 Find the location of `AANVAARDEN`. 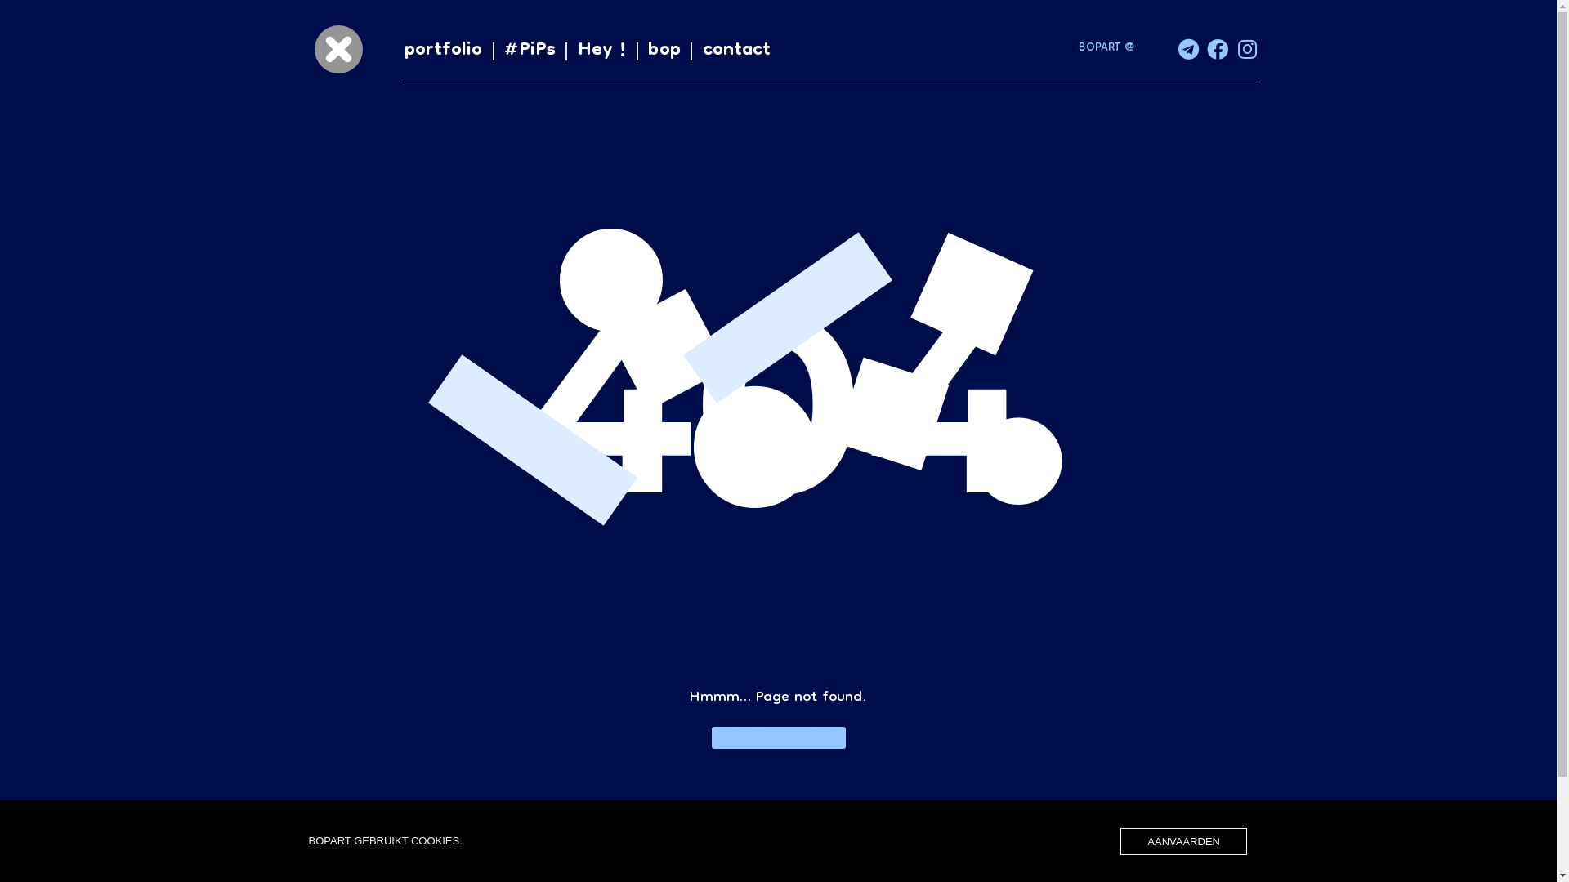

AANVAARDEN is located at coordinates (1183, 841).